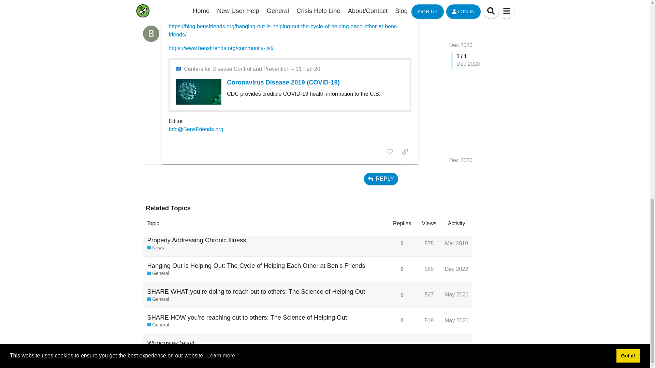 This screenshot has height=368, width=655. I want to click on News, so click(156, 247).